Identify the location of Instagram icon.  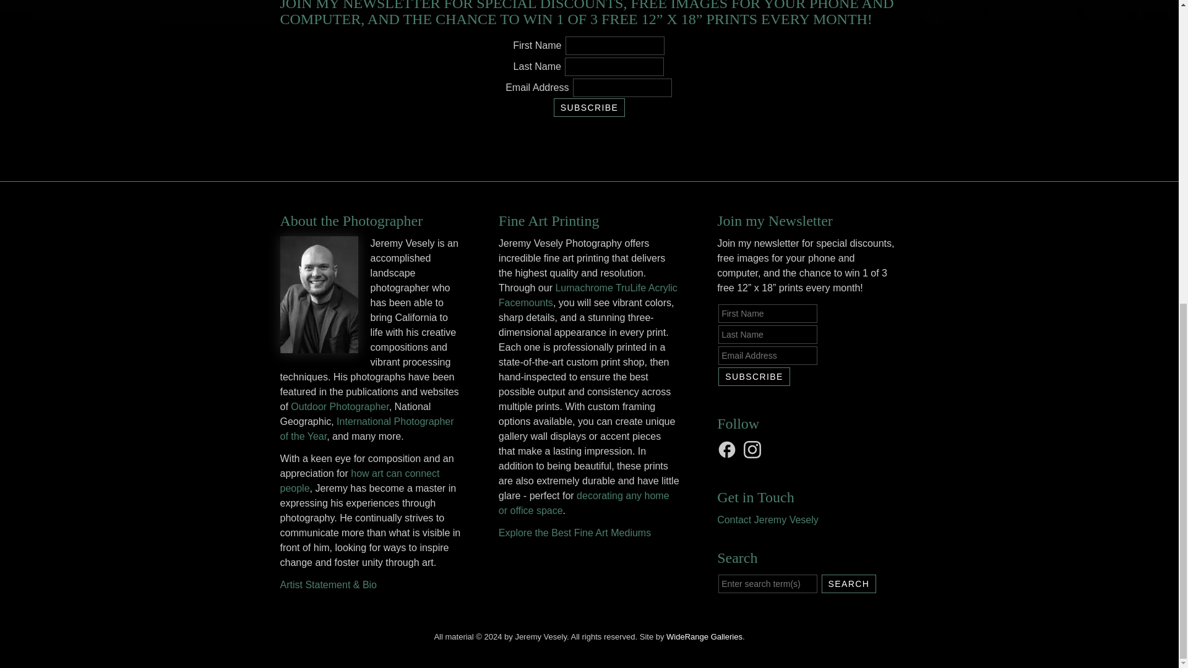
(754, 449).